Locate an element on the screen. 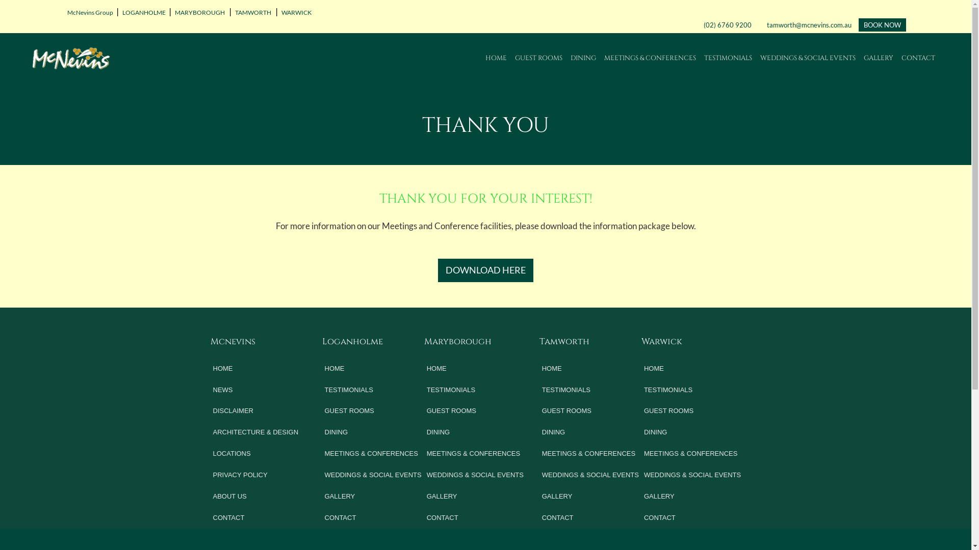 The height and width of the screenshot is (550, 979). DISCLAIMER is located at coordinates (256, 411).